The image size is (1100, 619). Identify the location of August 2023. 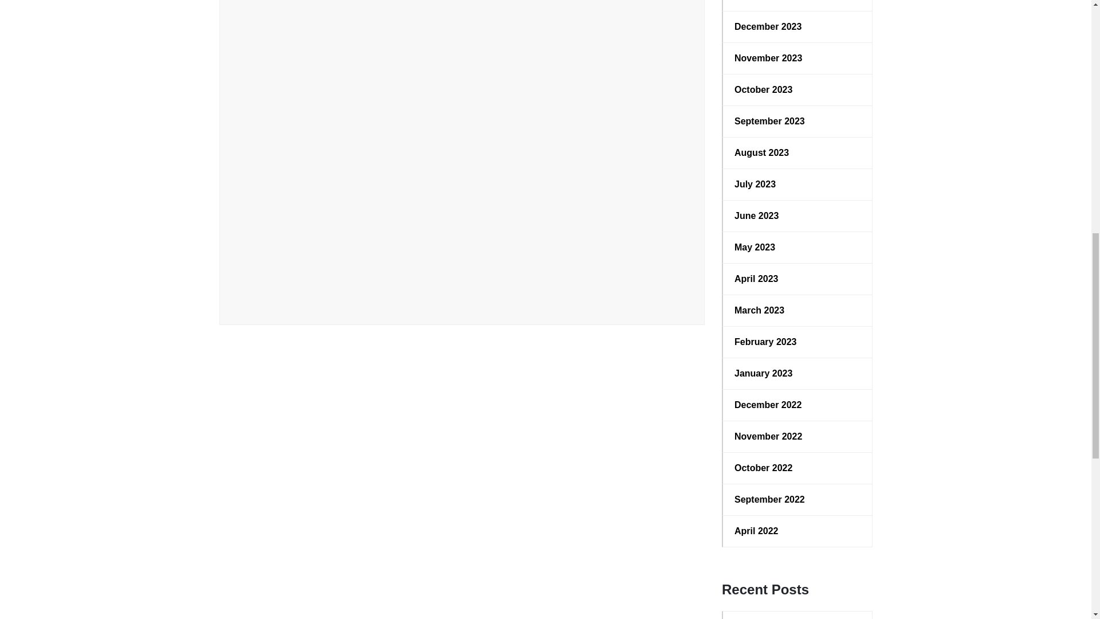
(797, 152).